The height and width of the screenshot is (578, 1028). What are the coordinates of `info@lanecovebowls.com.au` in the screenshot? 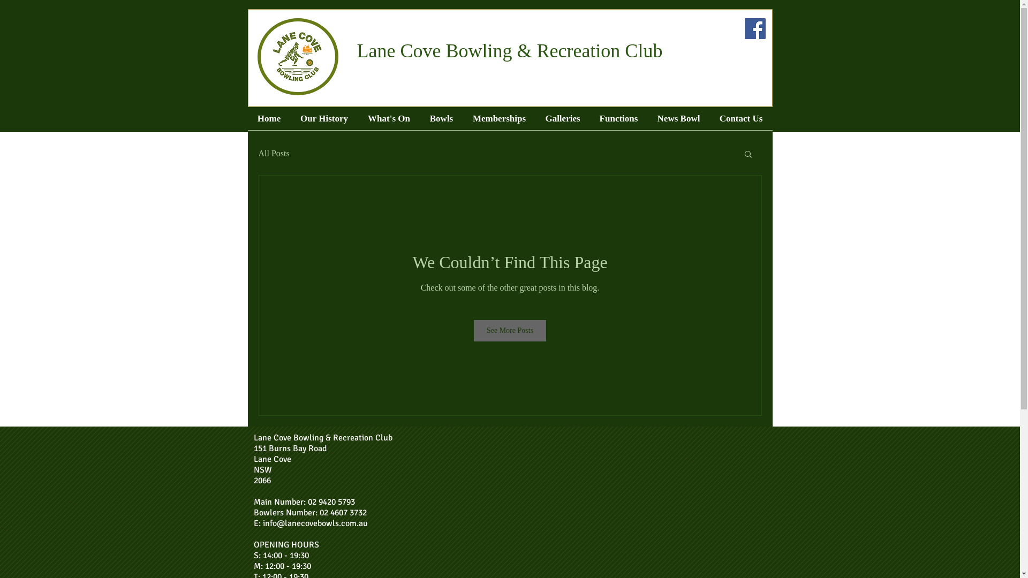 It's located at (315, 523).